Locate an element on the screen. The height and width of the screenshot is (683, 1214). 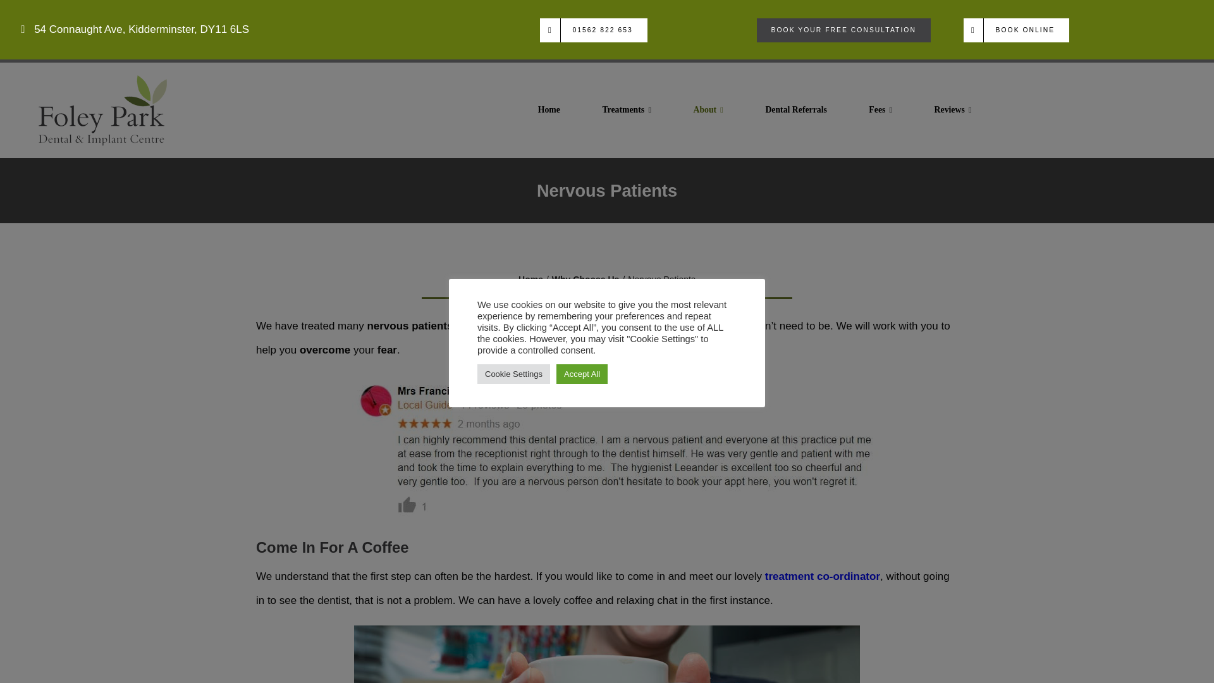
01562 822 653 is located at coordinates (593, 30).